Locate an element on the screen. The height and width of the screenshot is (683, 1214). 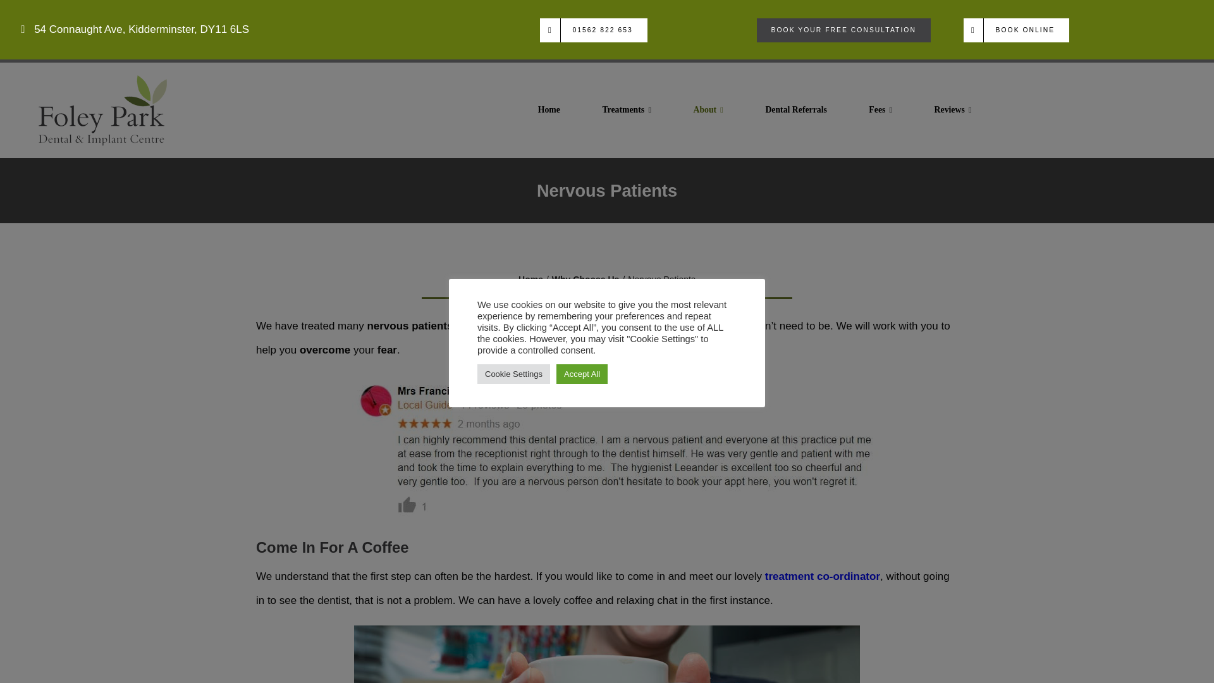
01562 822 653 is located at coordinates (593, 30).